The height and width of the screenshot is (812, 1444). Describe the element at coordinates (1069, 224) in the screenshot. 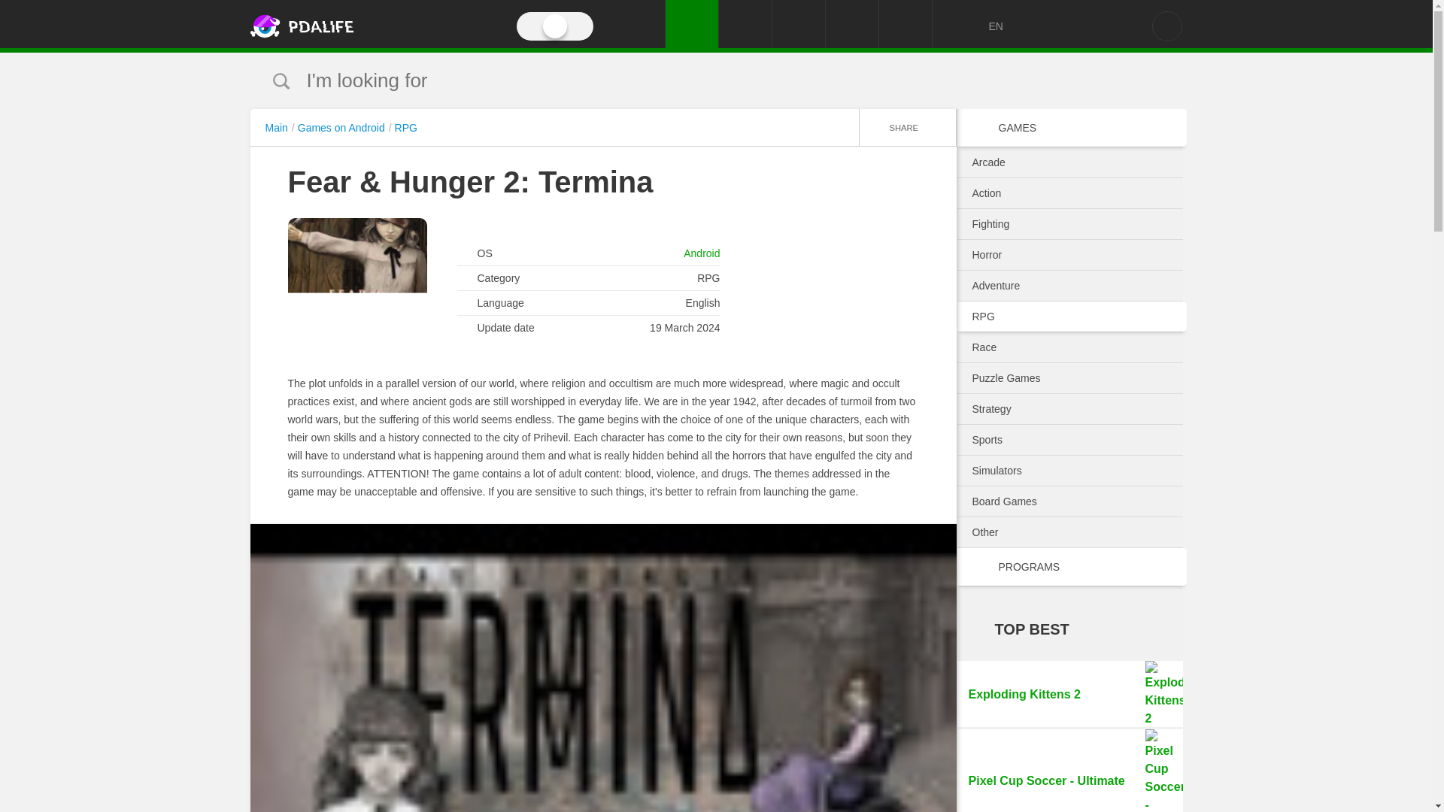

I see `Fighting` at that location.